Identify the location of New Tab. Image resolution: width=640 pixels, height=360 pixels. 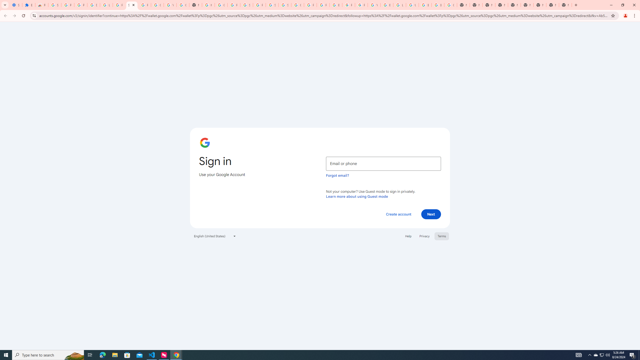
(565, 5).